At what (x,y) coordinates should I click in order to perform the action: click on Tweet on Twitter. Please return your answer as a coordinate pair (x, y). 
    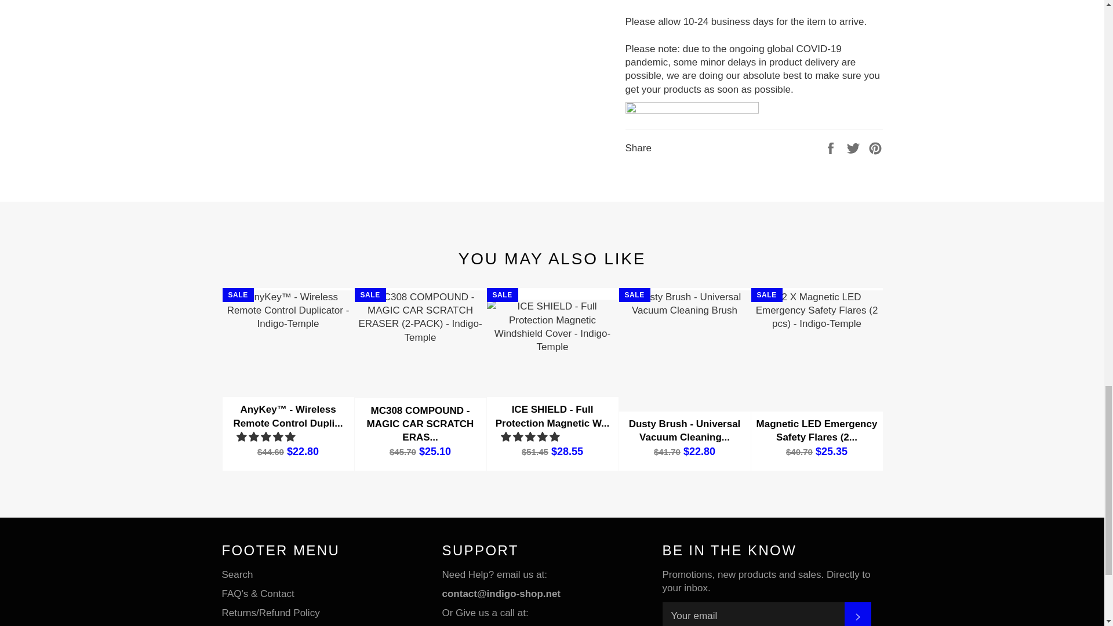
    Looking at the image, I should click on (854, 148).